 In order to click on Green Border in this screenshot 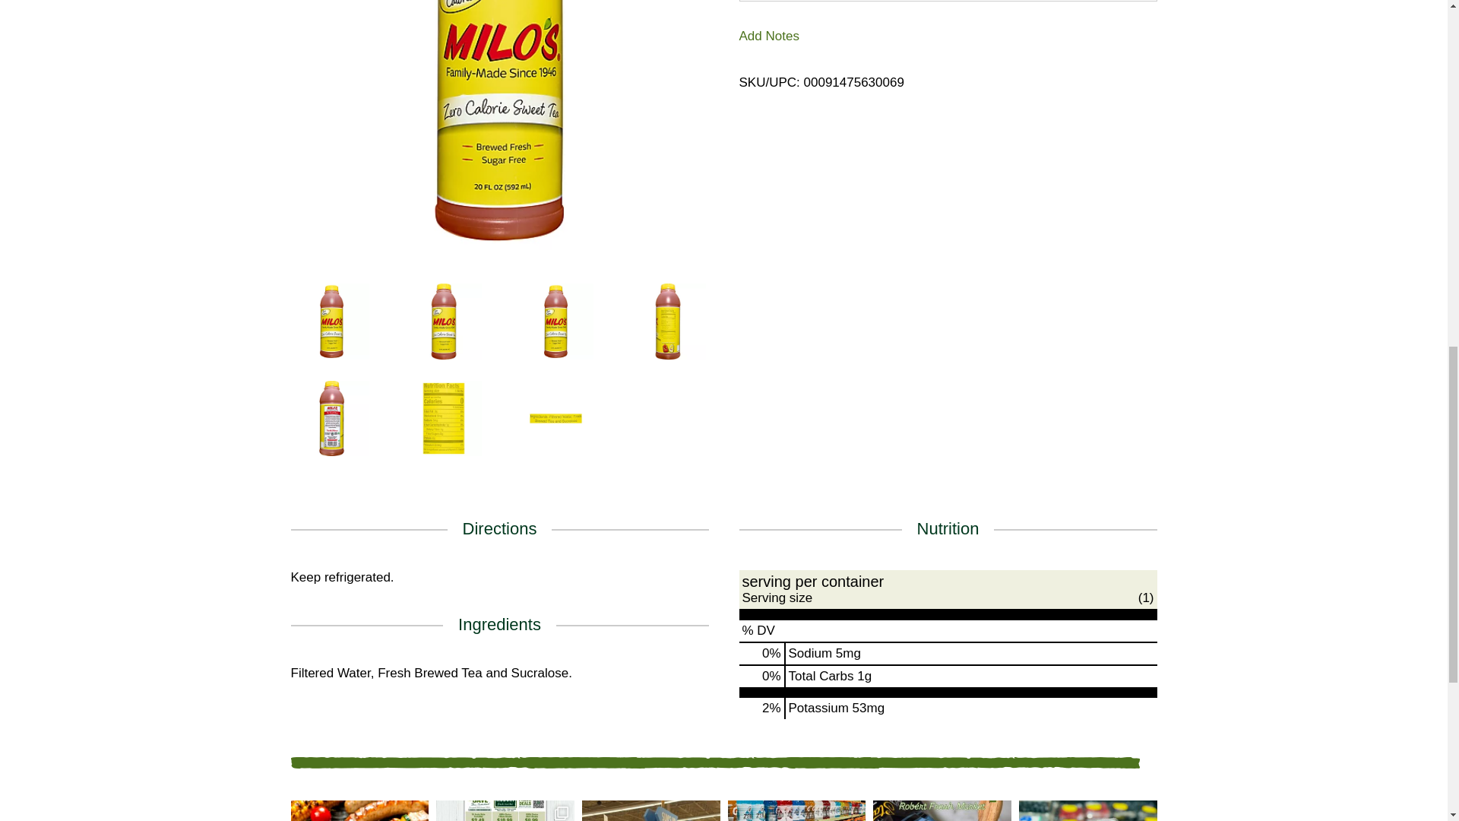, I will do `click(714, 762)`.